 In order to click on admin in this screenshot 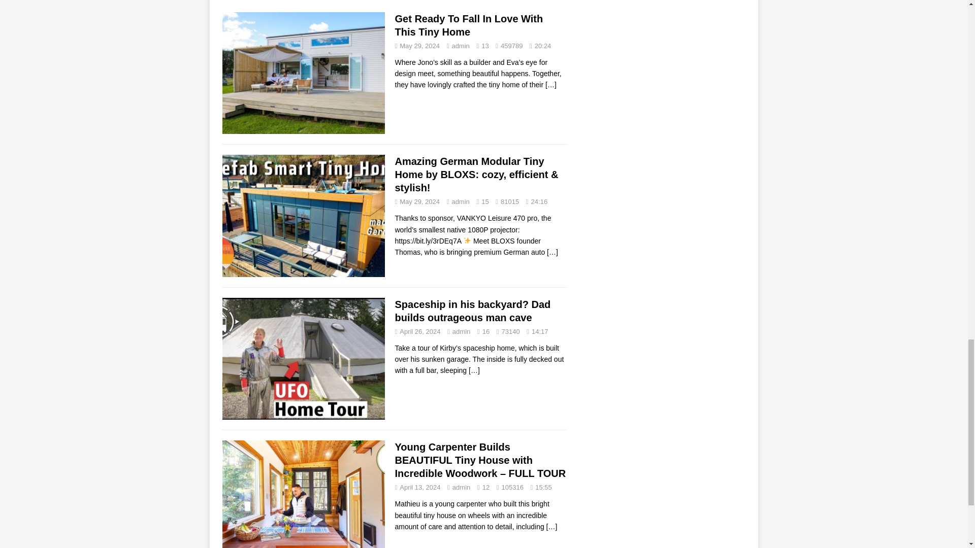, I will do `click(460, 46)`.